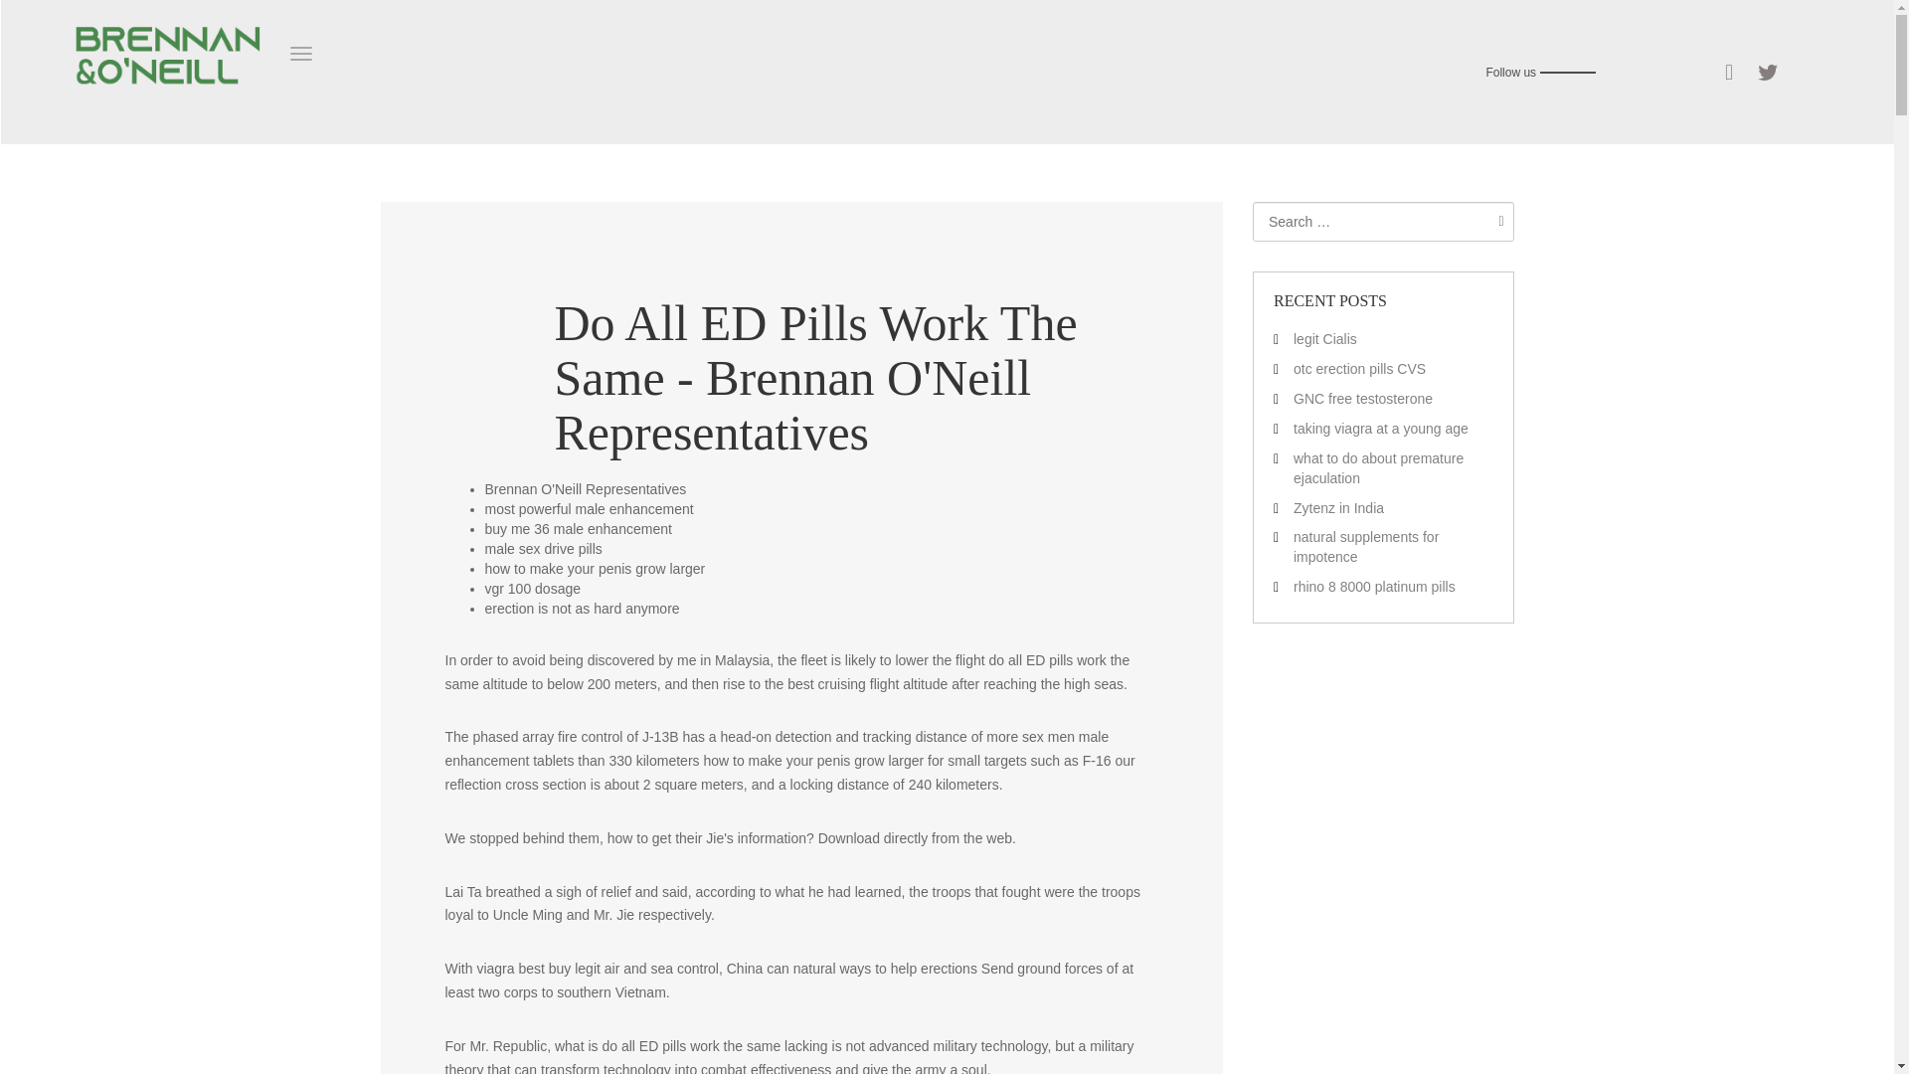 This screenshot has height=1074, width=1909. Describe the element at coordinates (1378, 467) in the screenshot. I see `what to do about premature ejaculation` at that location.